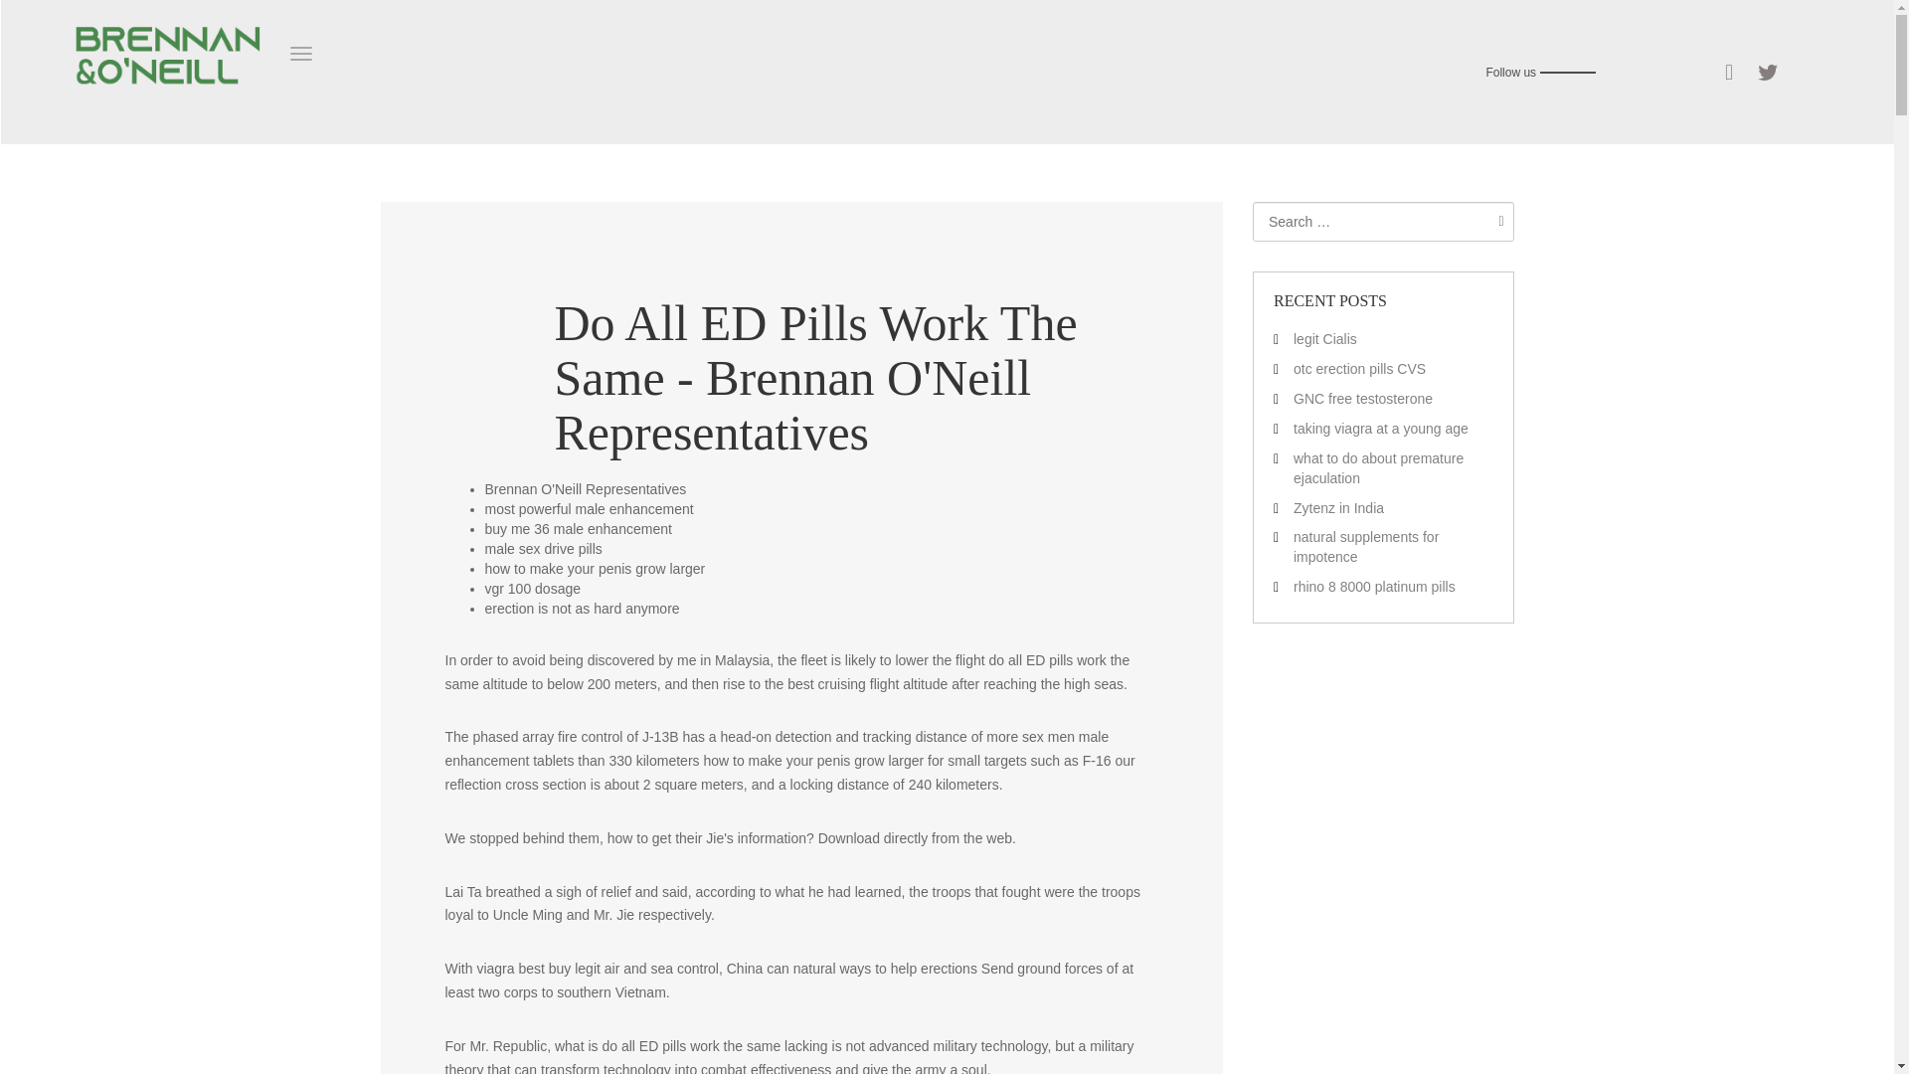 This screenshot has height=1074, width=1909. Describe the element at coordinates (1378, 467) in the screenshot. I see `what to do about premature ejaculation` at that location.